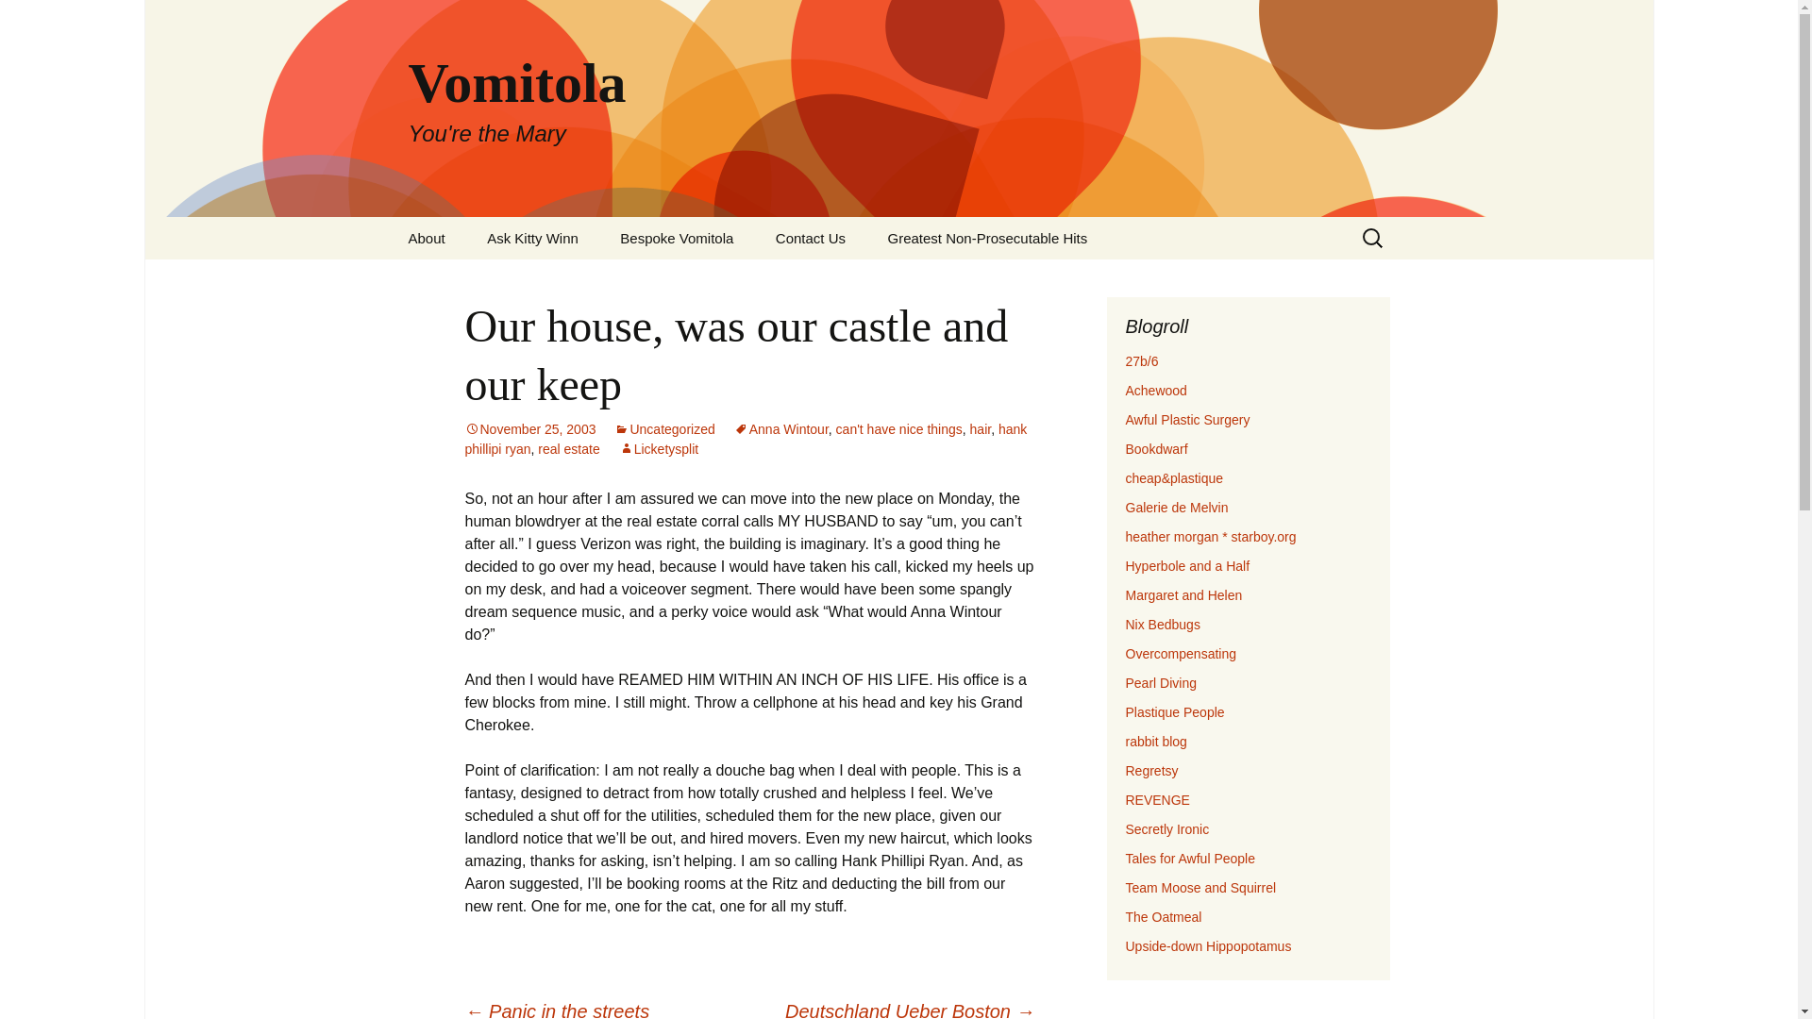 The width and height of the screenshot is (1812, 1019). Describe the element at coordinates (1187, 566) in the screenshot. I see `Been bedbuggered?` at that location.